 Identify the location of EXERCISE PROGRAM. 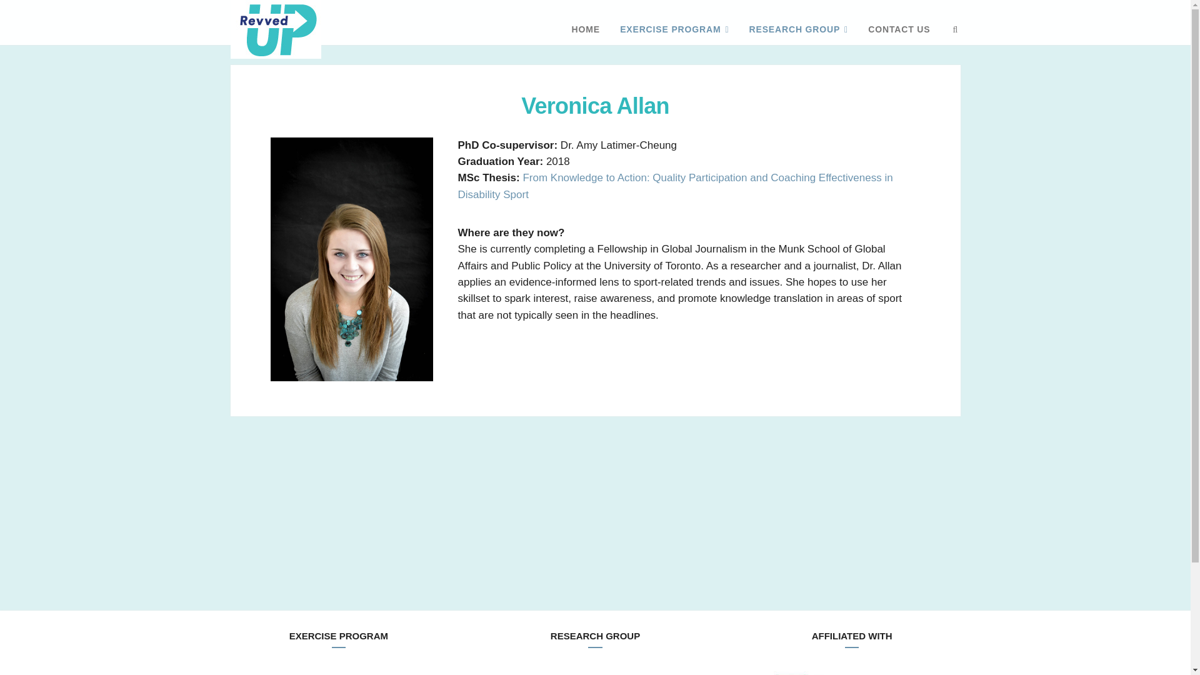
(674, 29).